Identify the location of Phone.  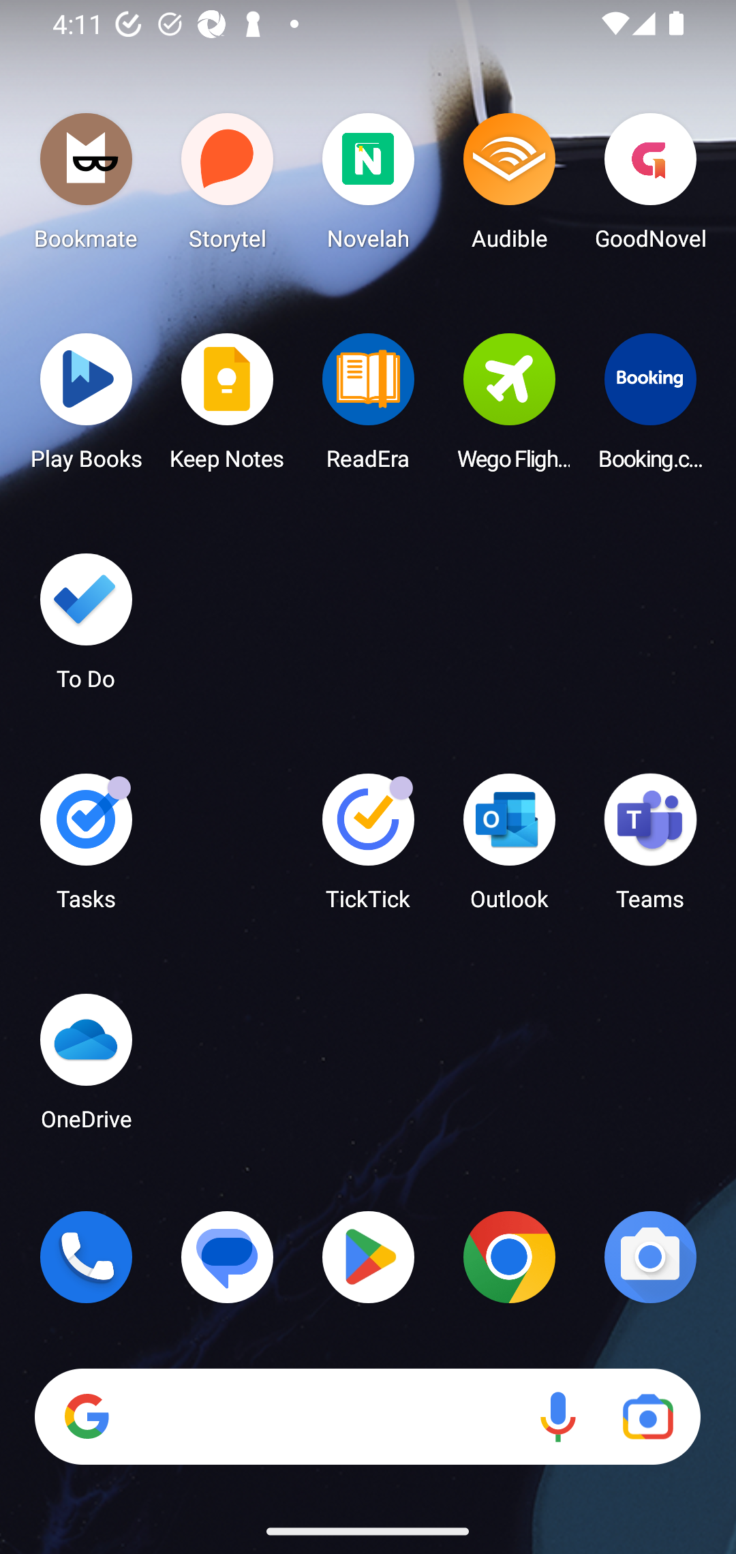
(86, 1257).